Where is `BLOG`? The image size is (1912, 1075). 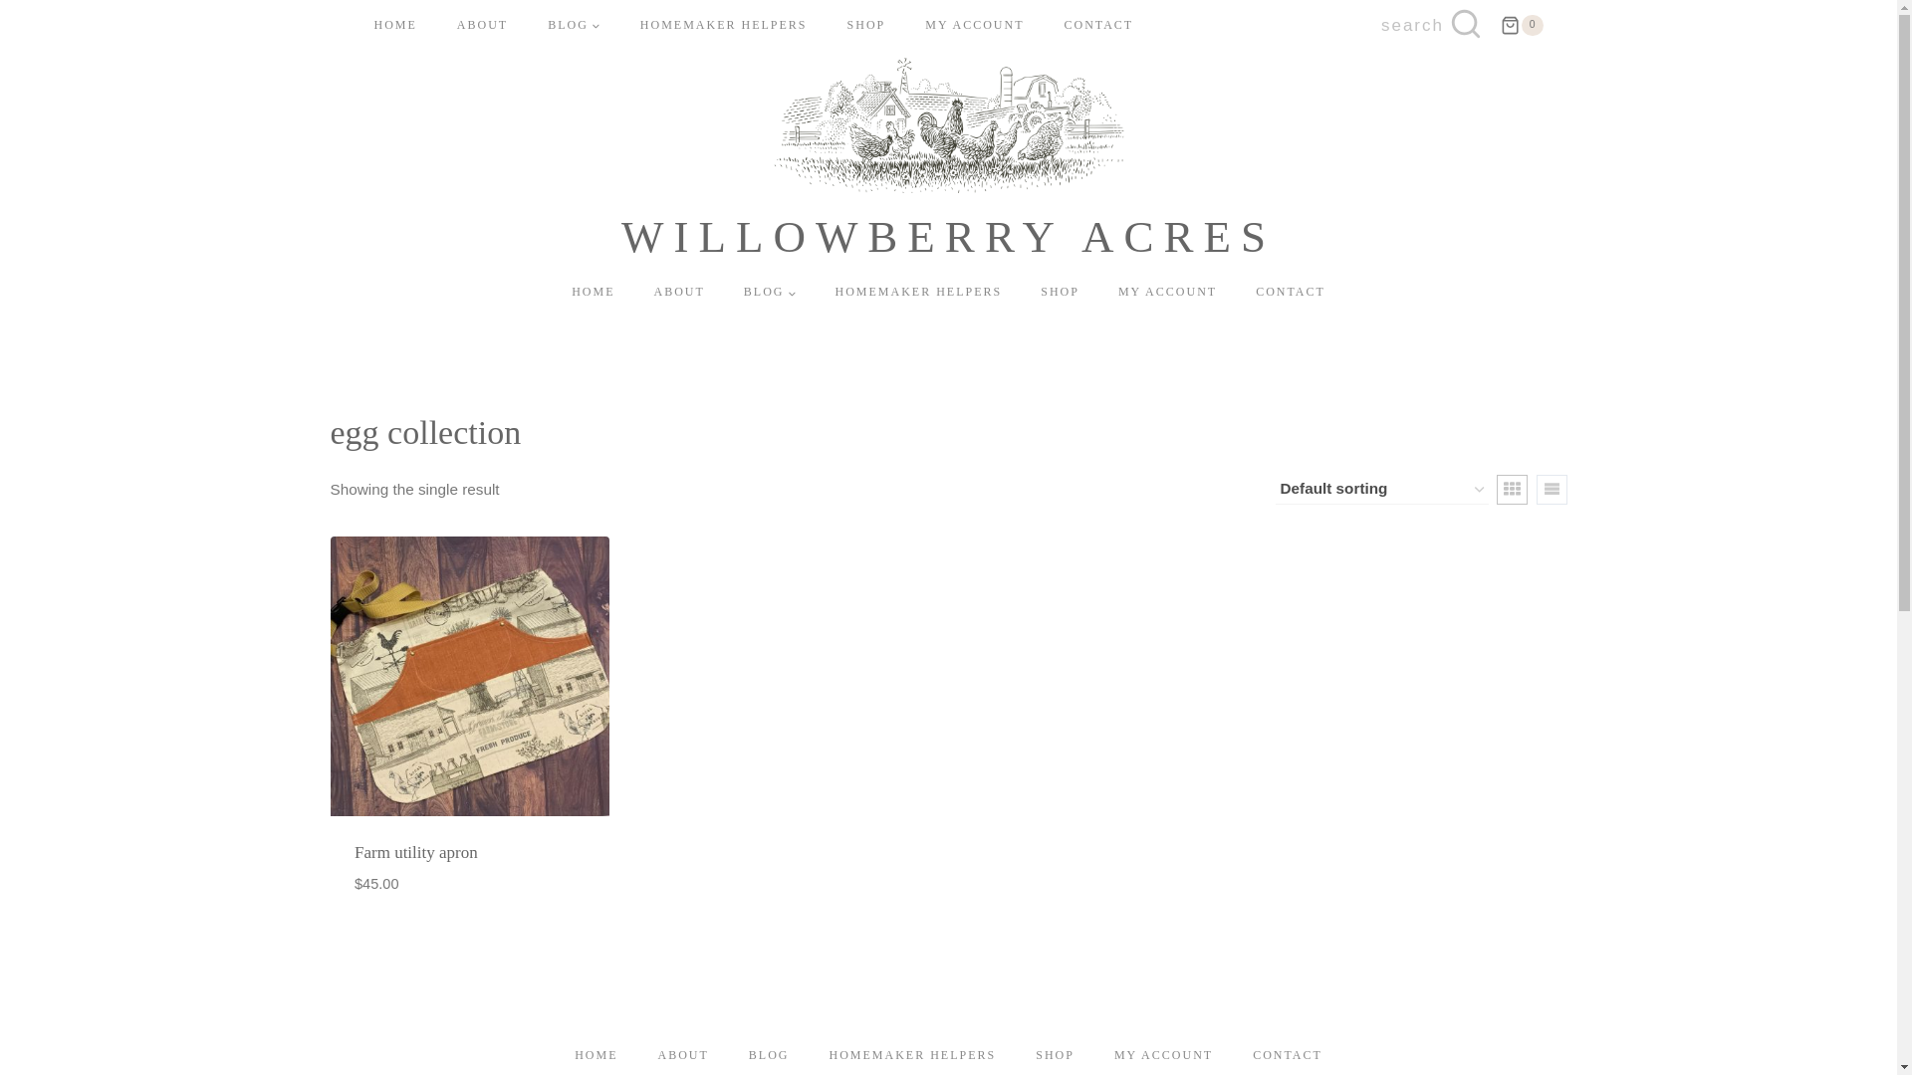 BLOG is located at coordinates (770, 293).